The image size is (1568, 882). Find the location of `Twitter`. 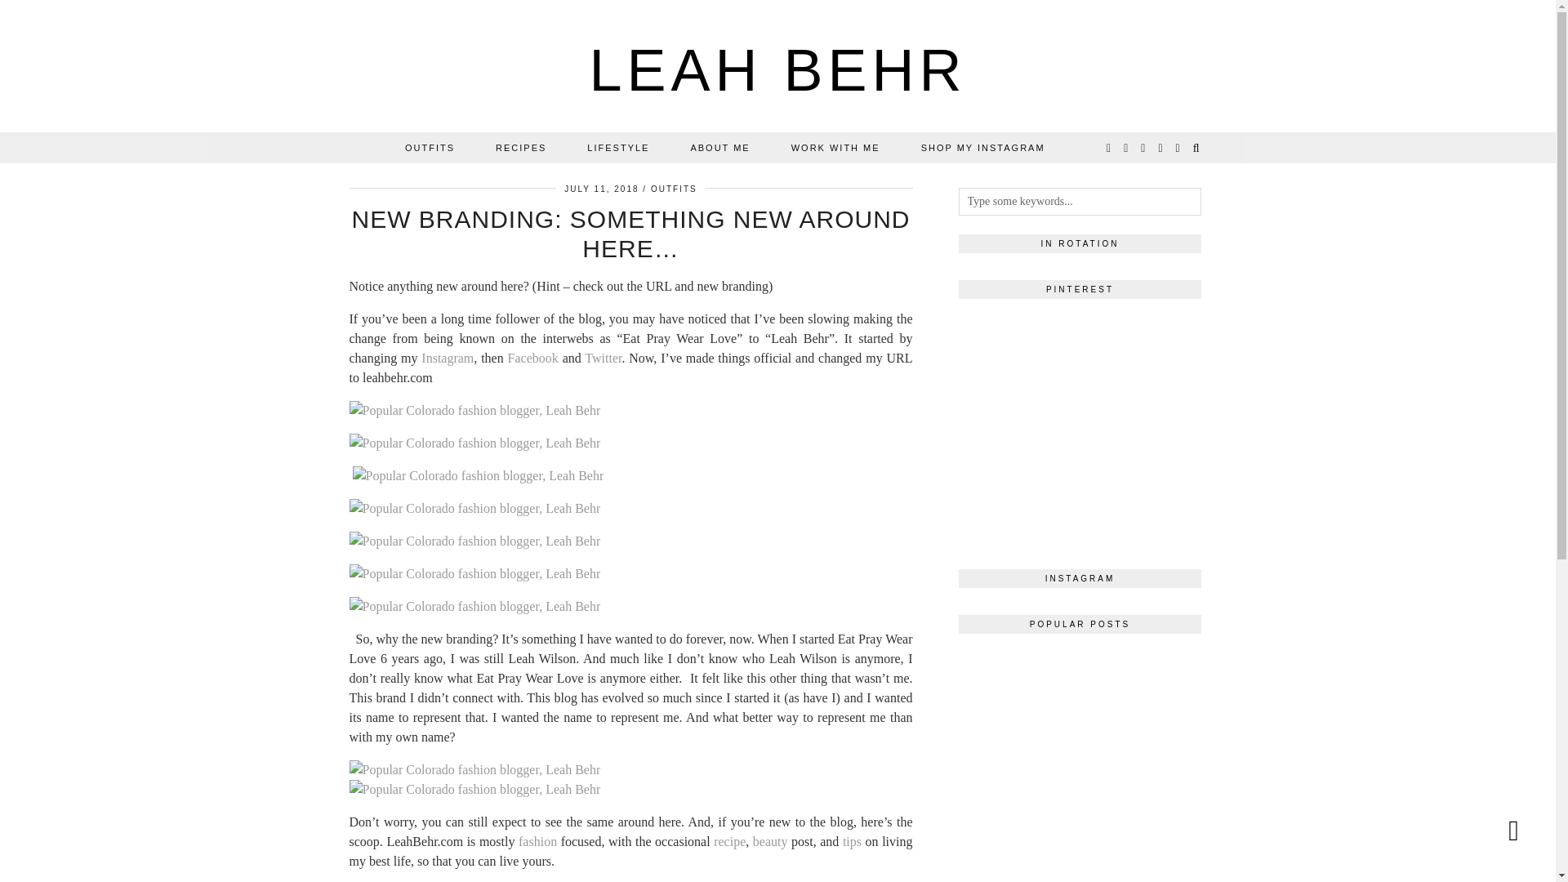

Twitter is located at coordinates (603, 358).